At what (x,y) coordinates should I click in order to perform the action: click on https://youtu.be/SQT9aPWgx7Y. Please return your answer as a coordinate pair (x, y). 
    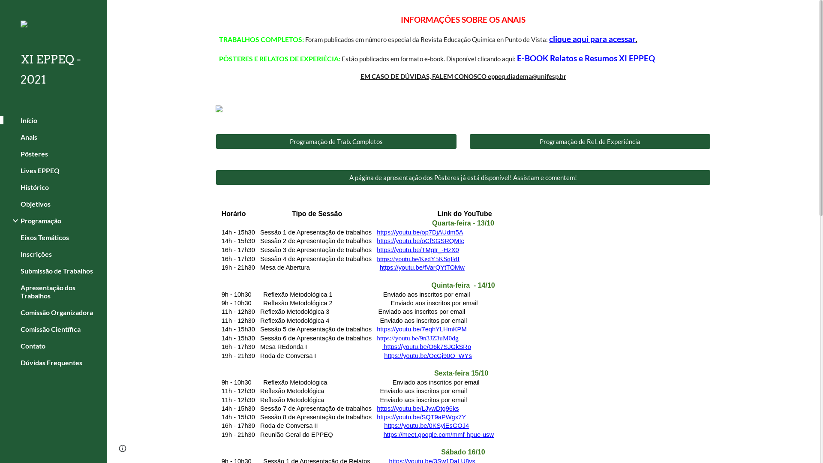
    Looking at the image, I should click on (421, 417).